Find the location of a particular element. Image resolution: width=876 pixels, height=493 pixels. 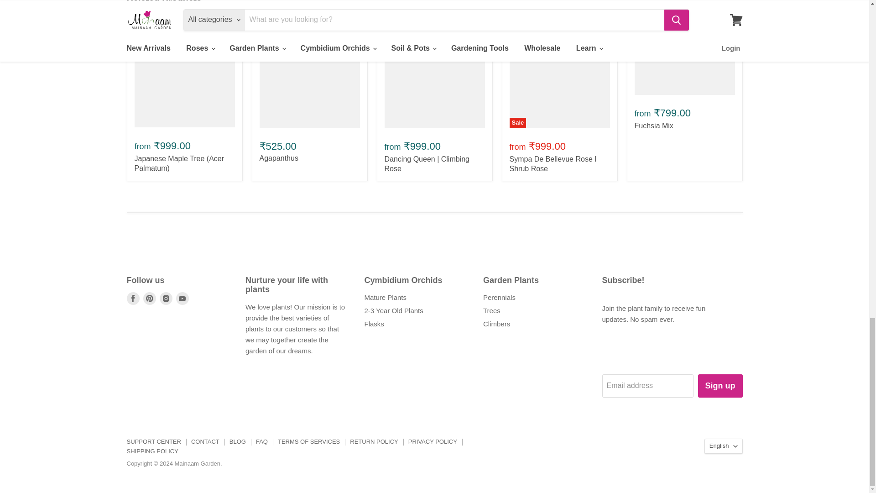

Pinterest is located at coordinates (150, 299).